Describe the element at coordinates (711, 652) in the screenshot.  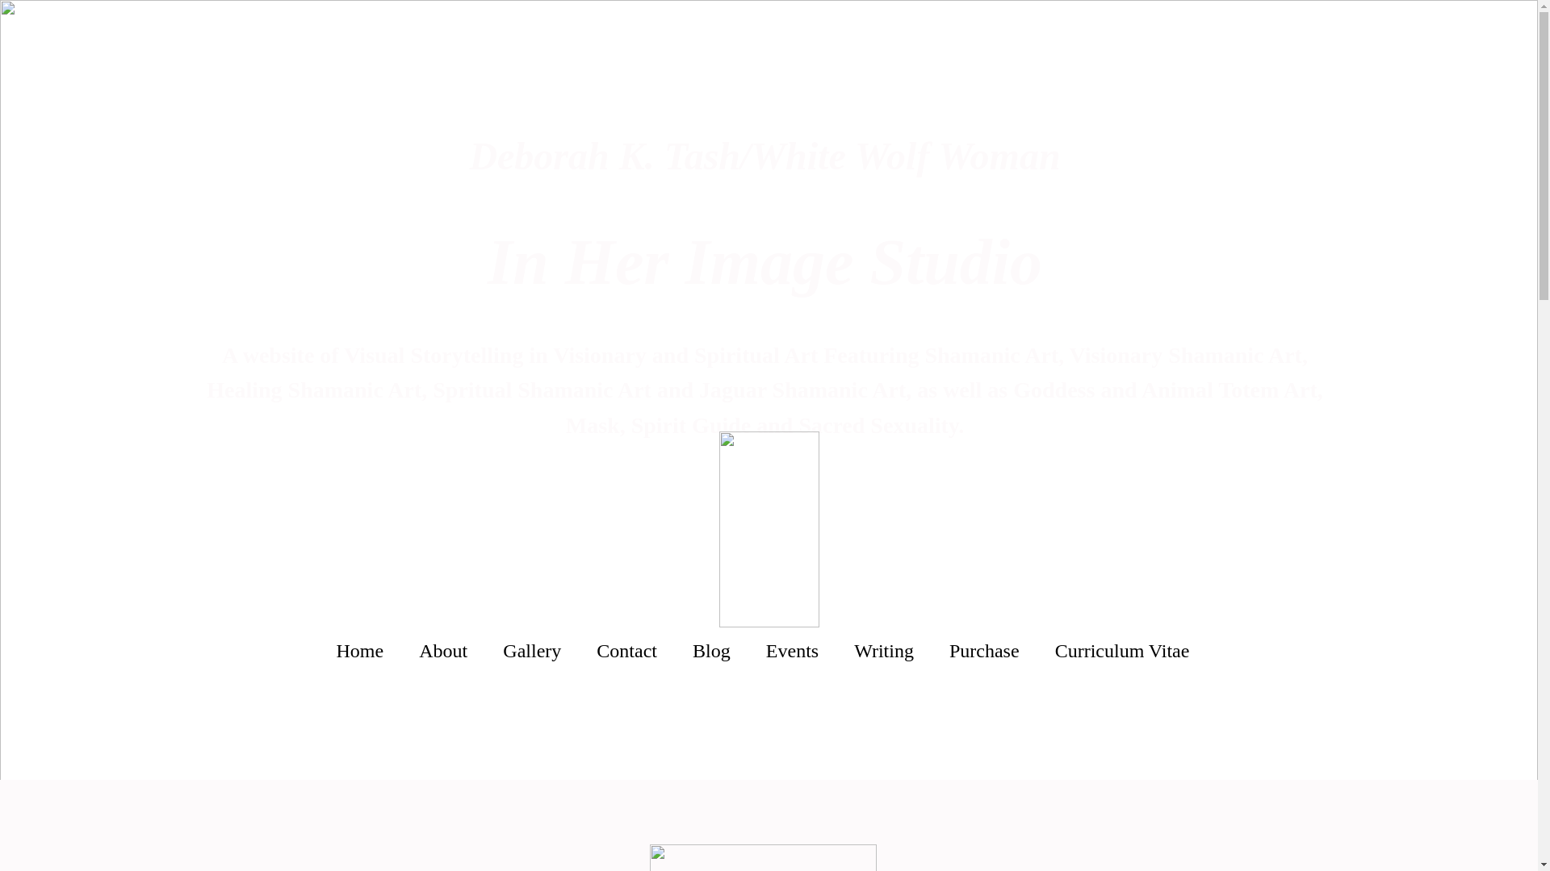
I see `Blog` at that location.